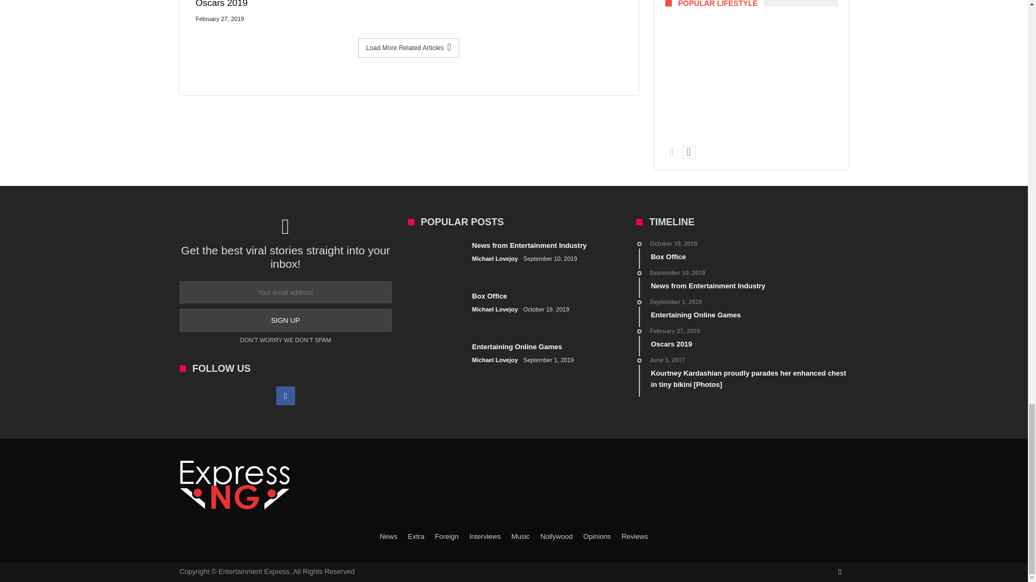  I want to click on Posts by Michael Lovejoy, so click(495, 309).